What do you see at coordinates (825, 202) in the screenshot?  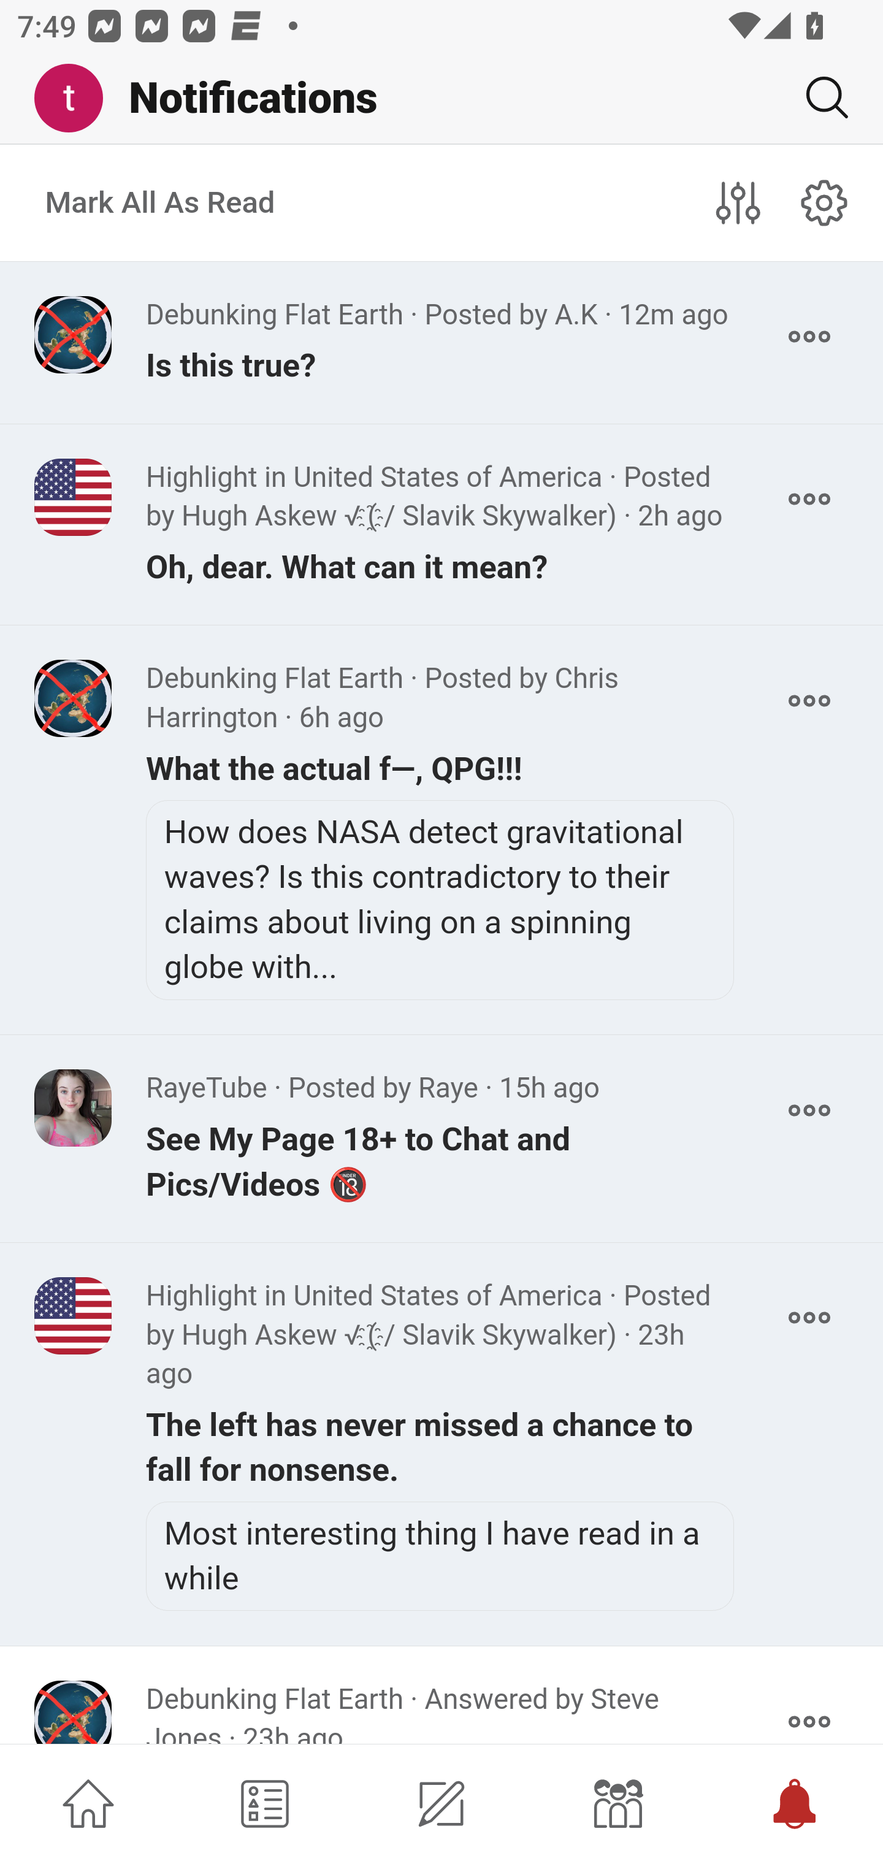 I see `notifications#` at bounding box center [825, 202].